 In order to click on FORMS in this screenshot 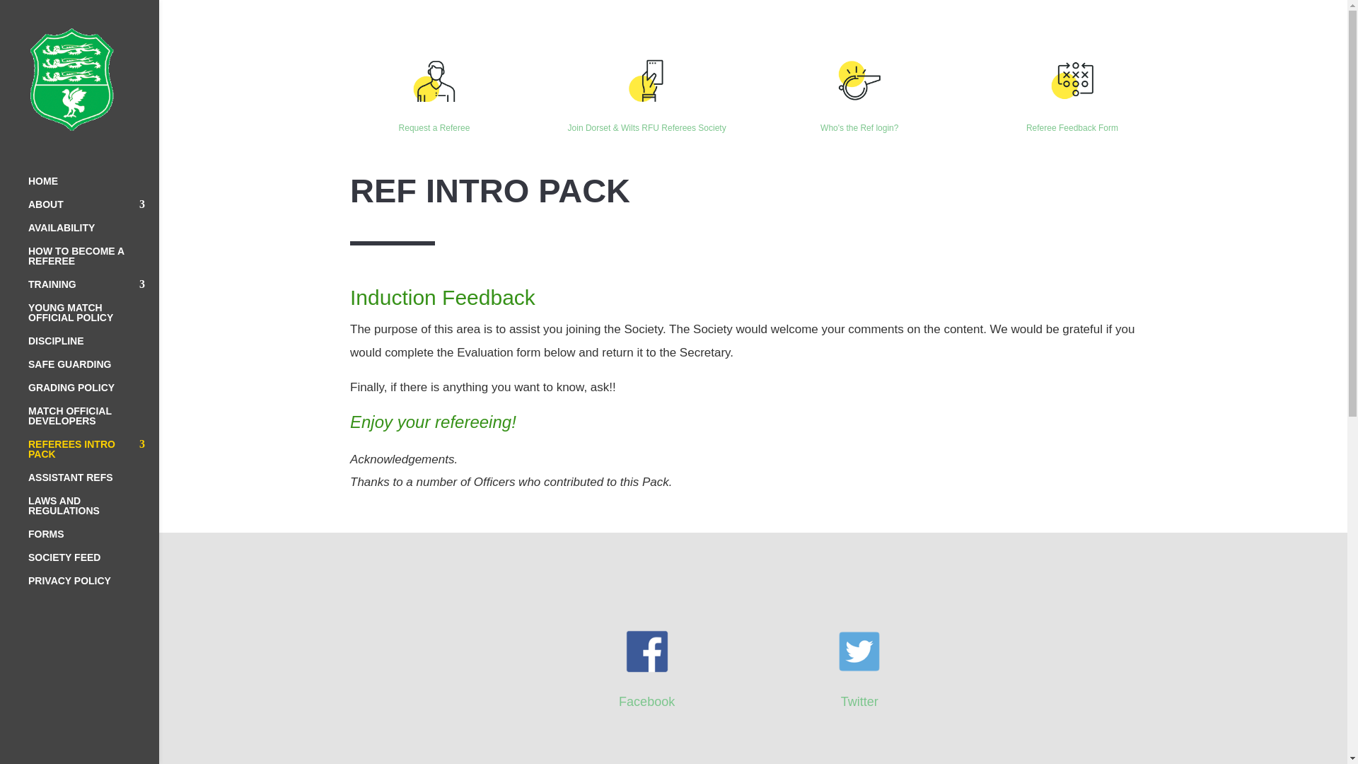, I will do `click(93, 540)`.